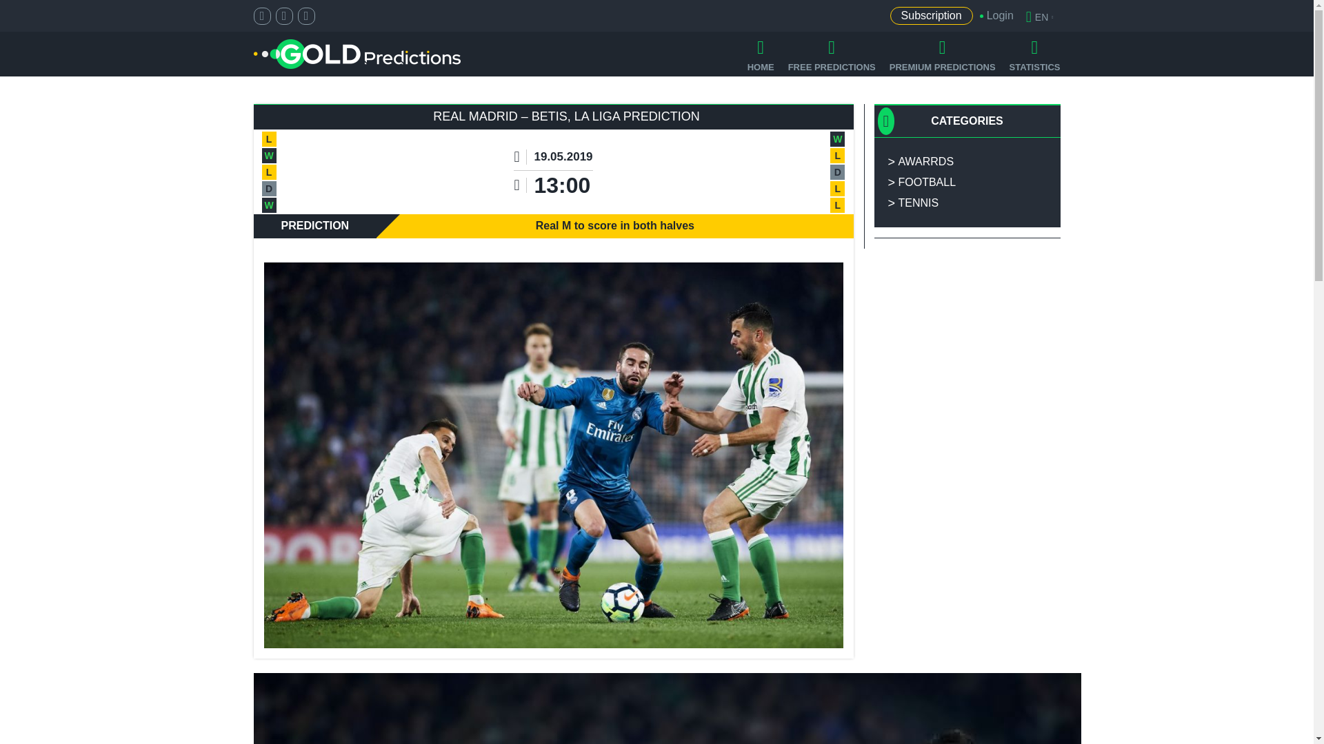  I want to click on STATISTICS, so click(1034, 54).